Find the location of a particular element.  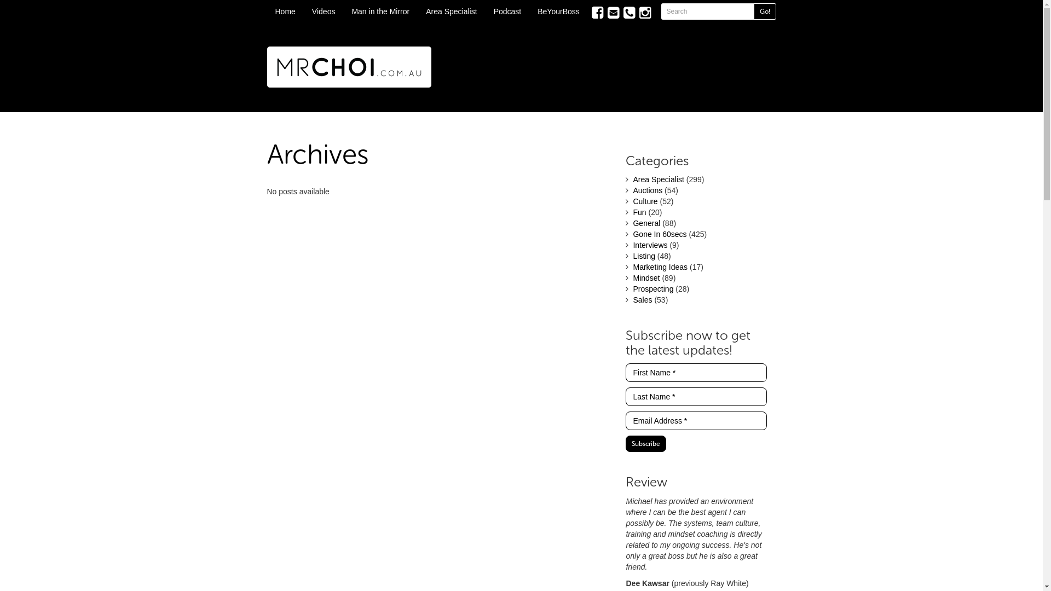

Like me on Facebook is located at coordinates (597, 13).